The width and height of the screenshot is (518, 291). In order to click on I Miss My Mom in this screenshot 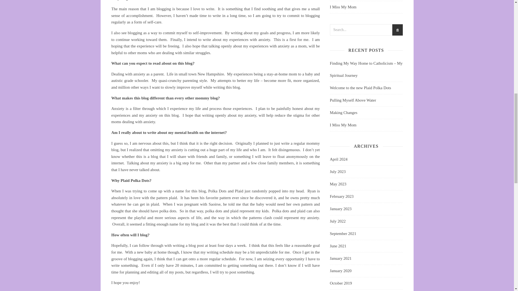, I will do `click(343, 125)`.